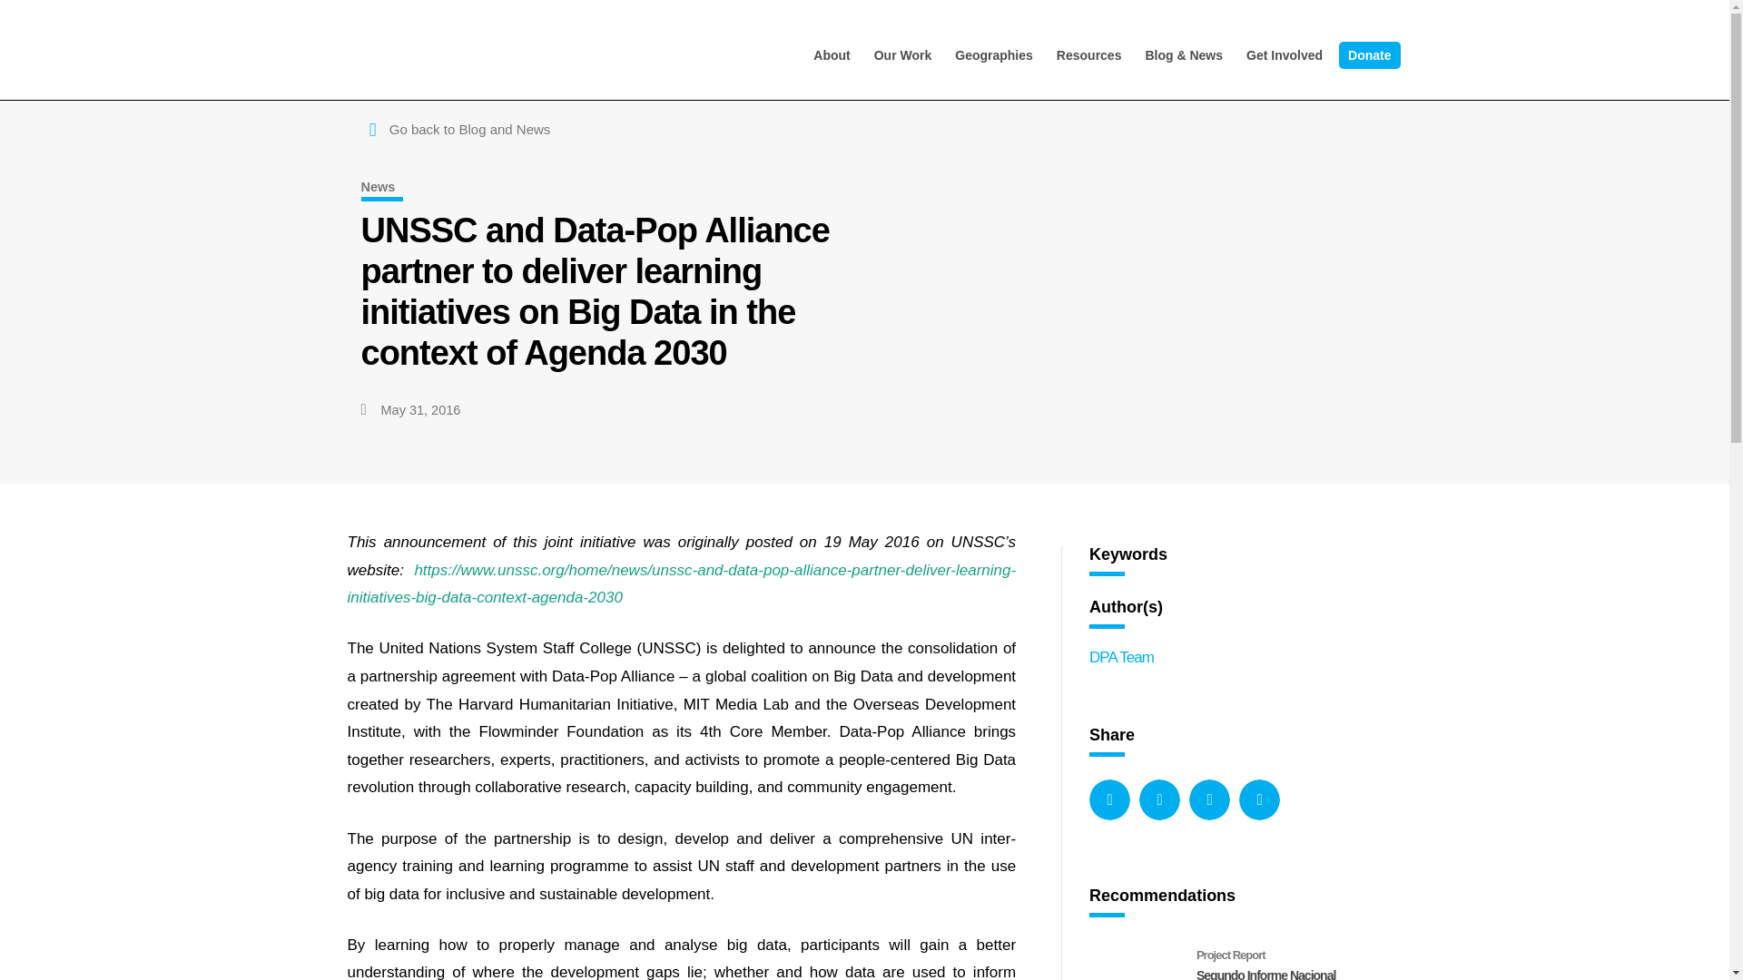 This screenshot has height=980, width=1743. I want to click on Resources, so click(1089, 54).